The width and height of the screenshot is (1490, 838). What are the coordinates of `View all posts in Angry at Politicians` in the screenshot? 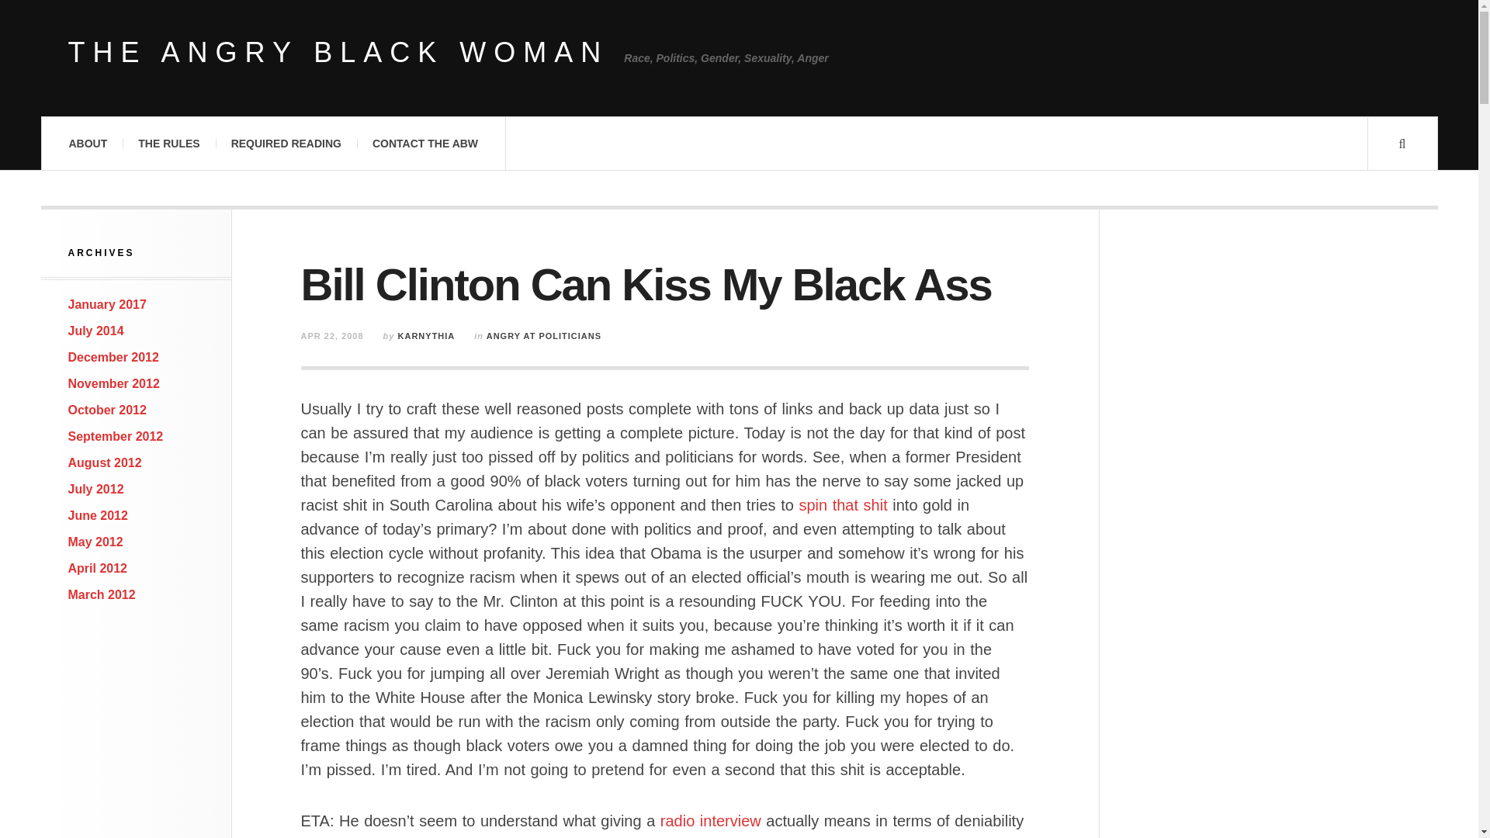 It's located at (544, 335).